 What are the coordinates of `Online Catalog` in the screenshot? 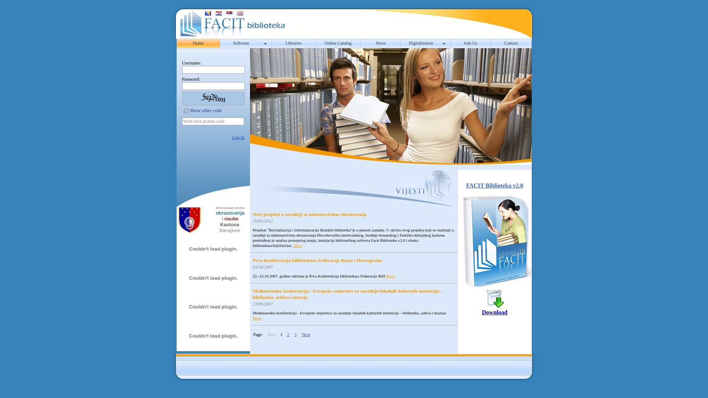 It's located at (338, 43).